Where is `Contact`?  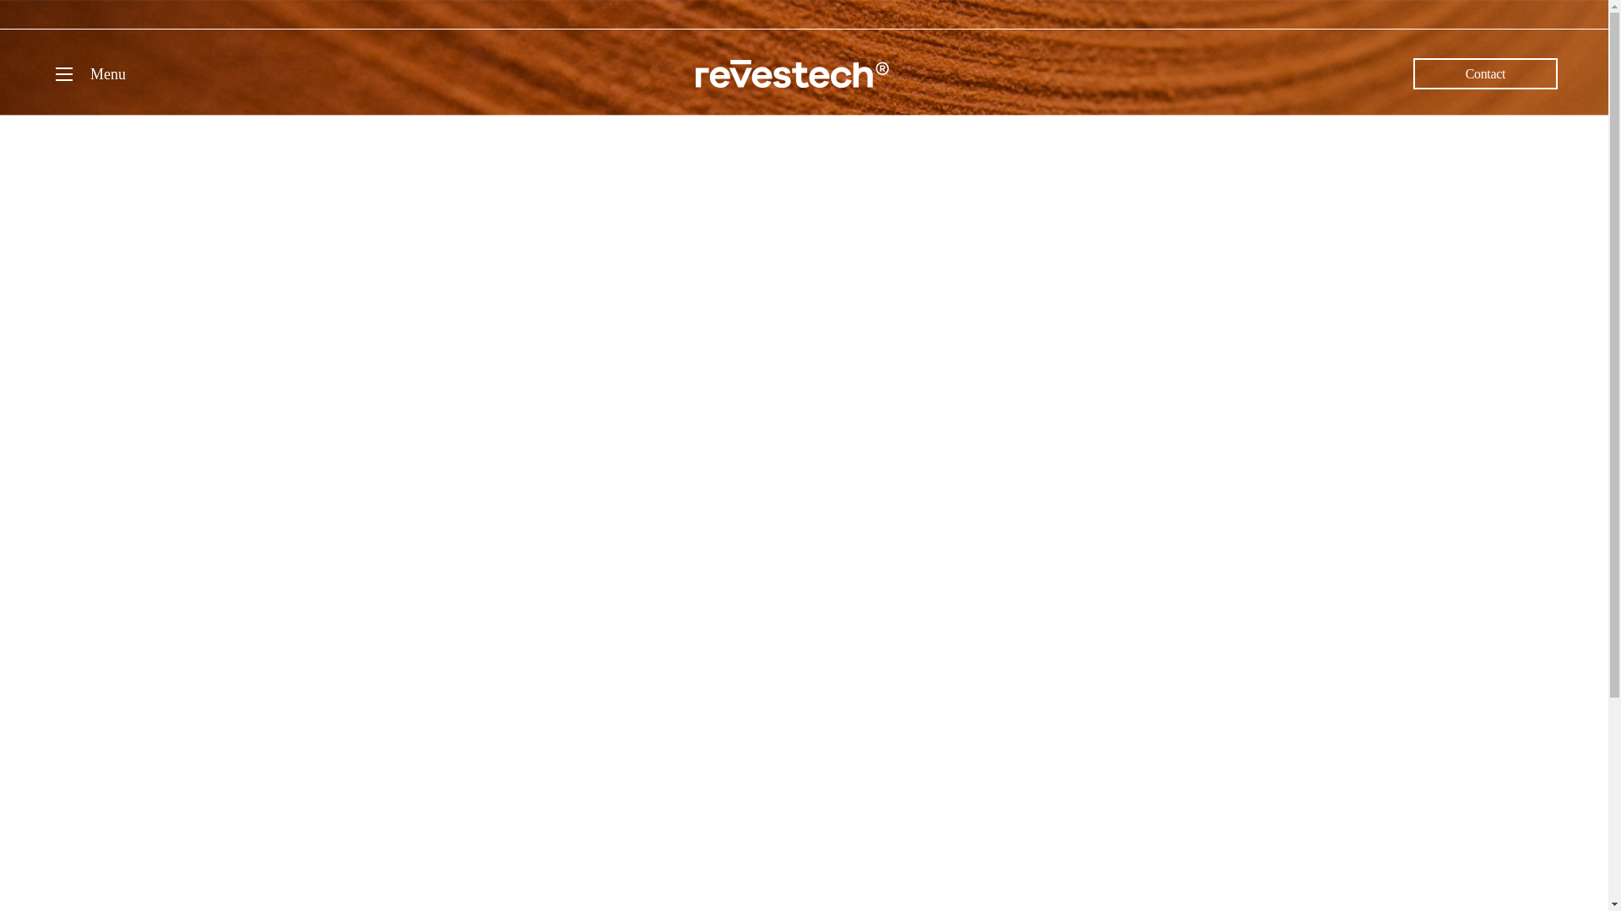 Contact is located at coordinates (1486, 73).